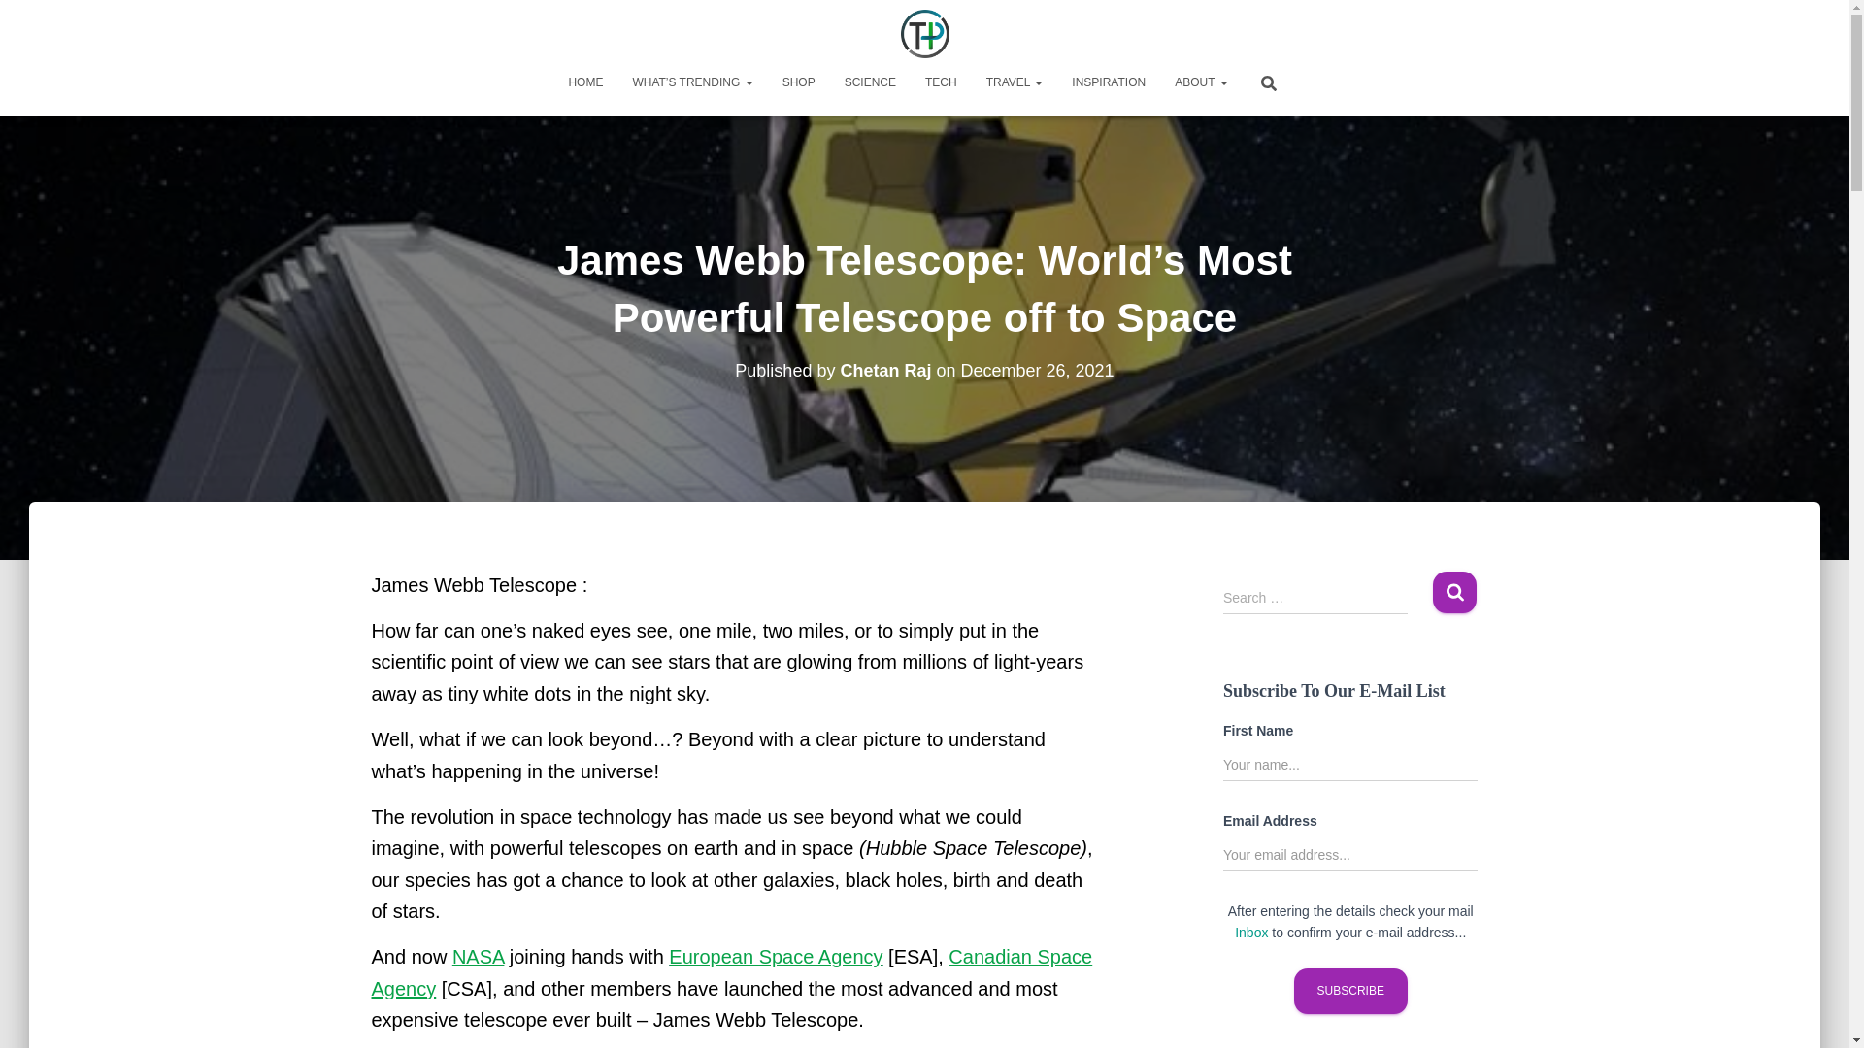  I want to click on Shop, so click(798, 82).